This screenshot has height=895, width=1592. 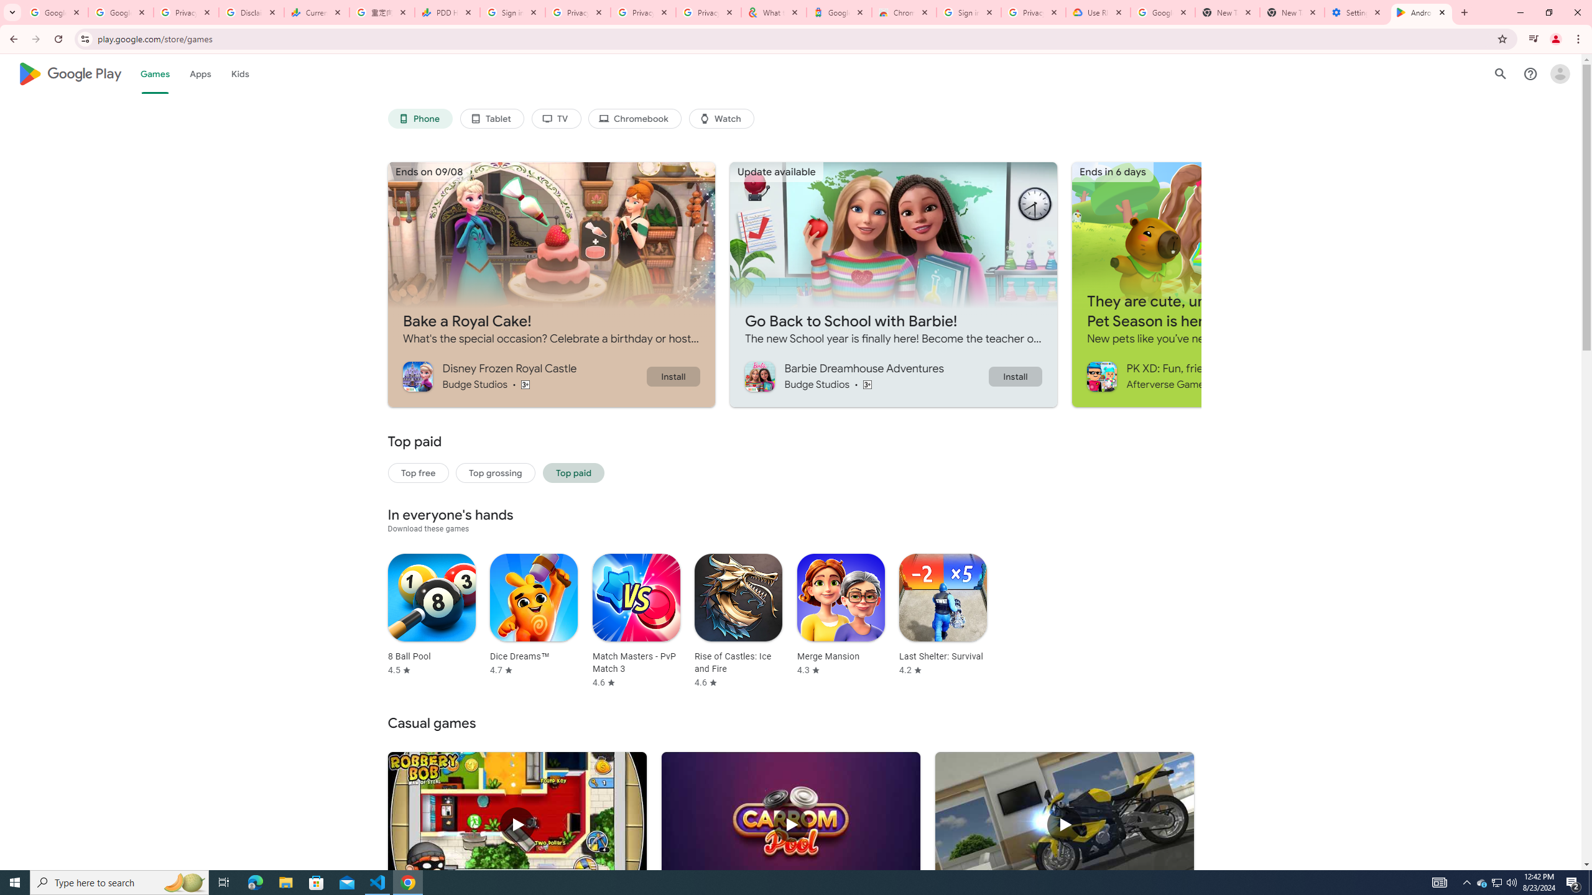 I want to click on PDD Holdings Inc - ADR (PDD) Price & News - Google Finance, so click(x=447, y=12).